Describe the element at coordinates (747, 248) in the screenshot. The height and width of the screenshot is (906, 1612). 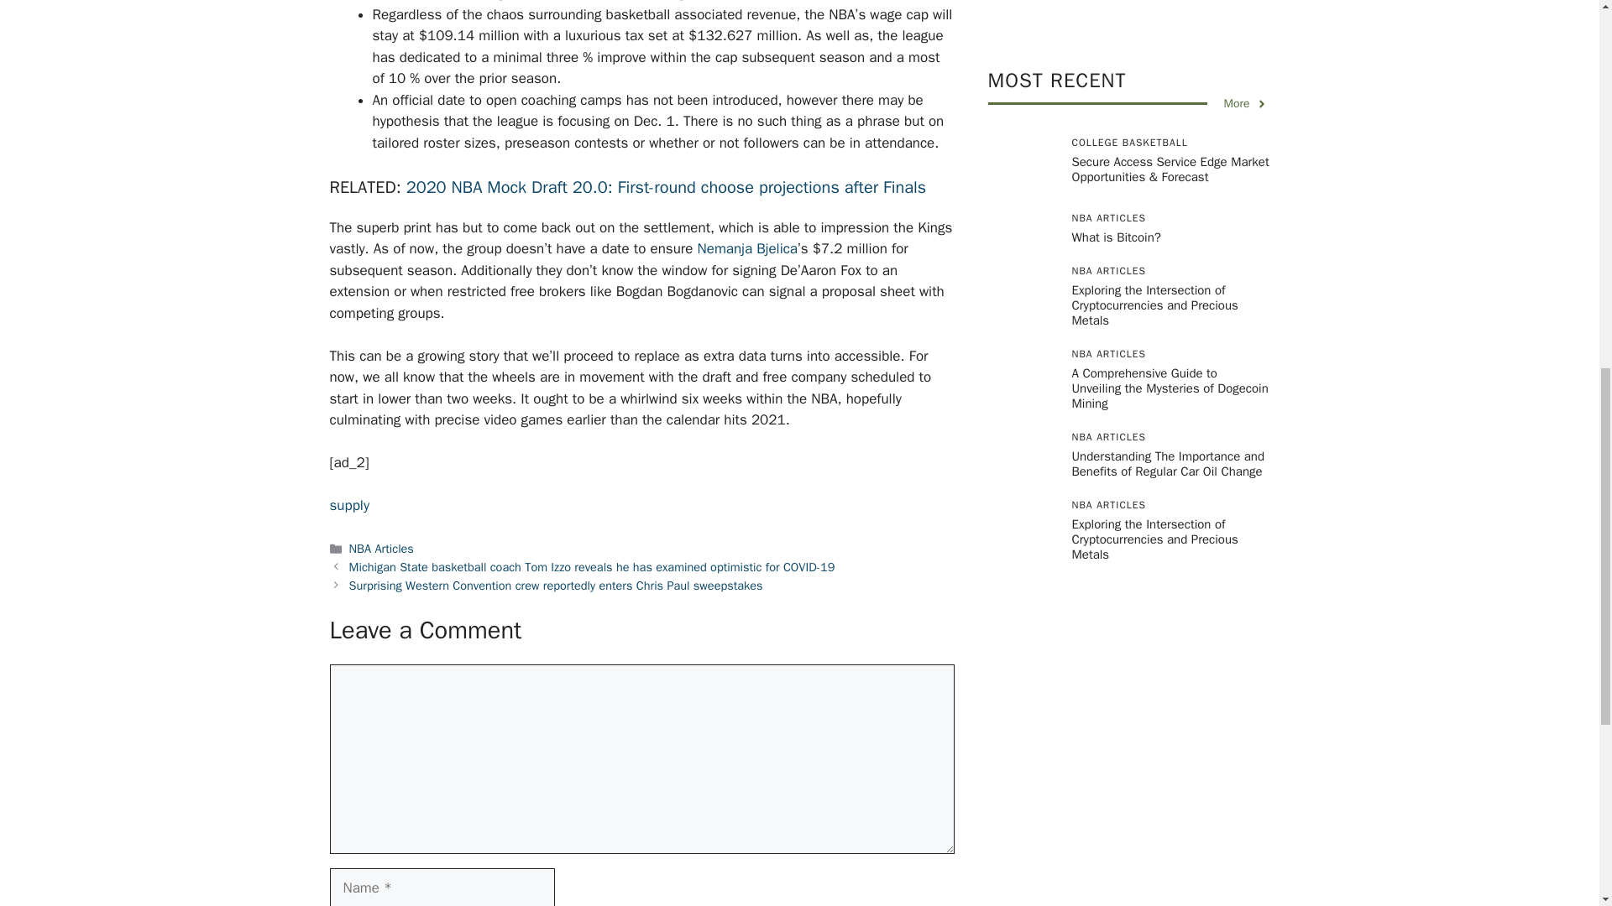
I see `Nemanja Bjelica` at that location.